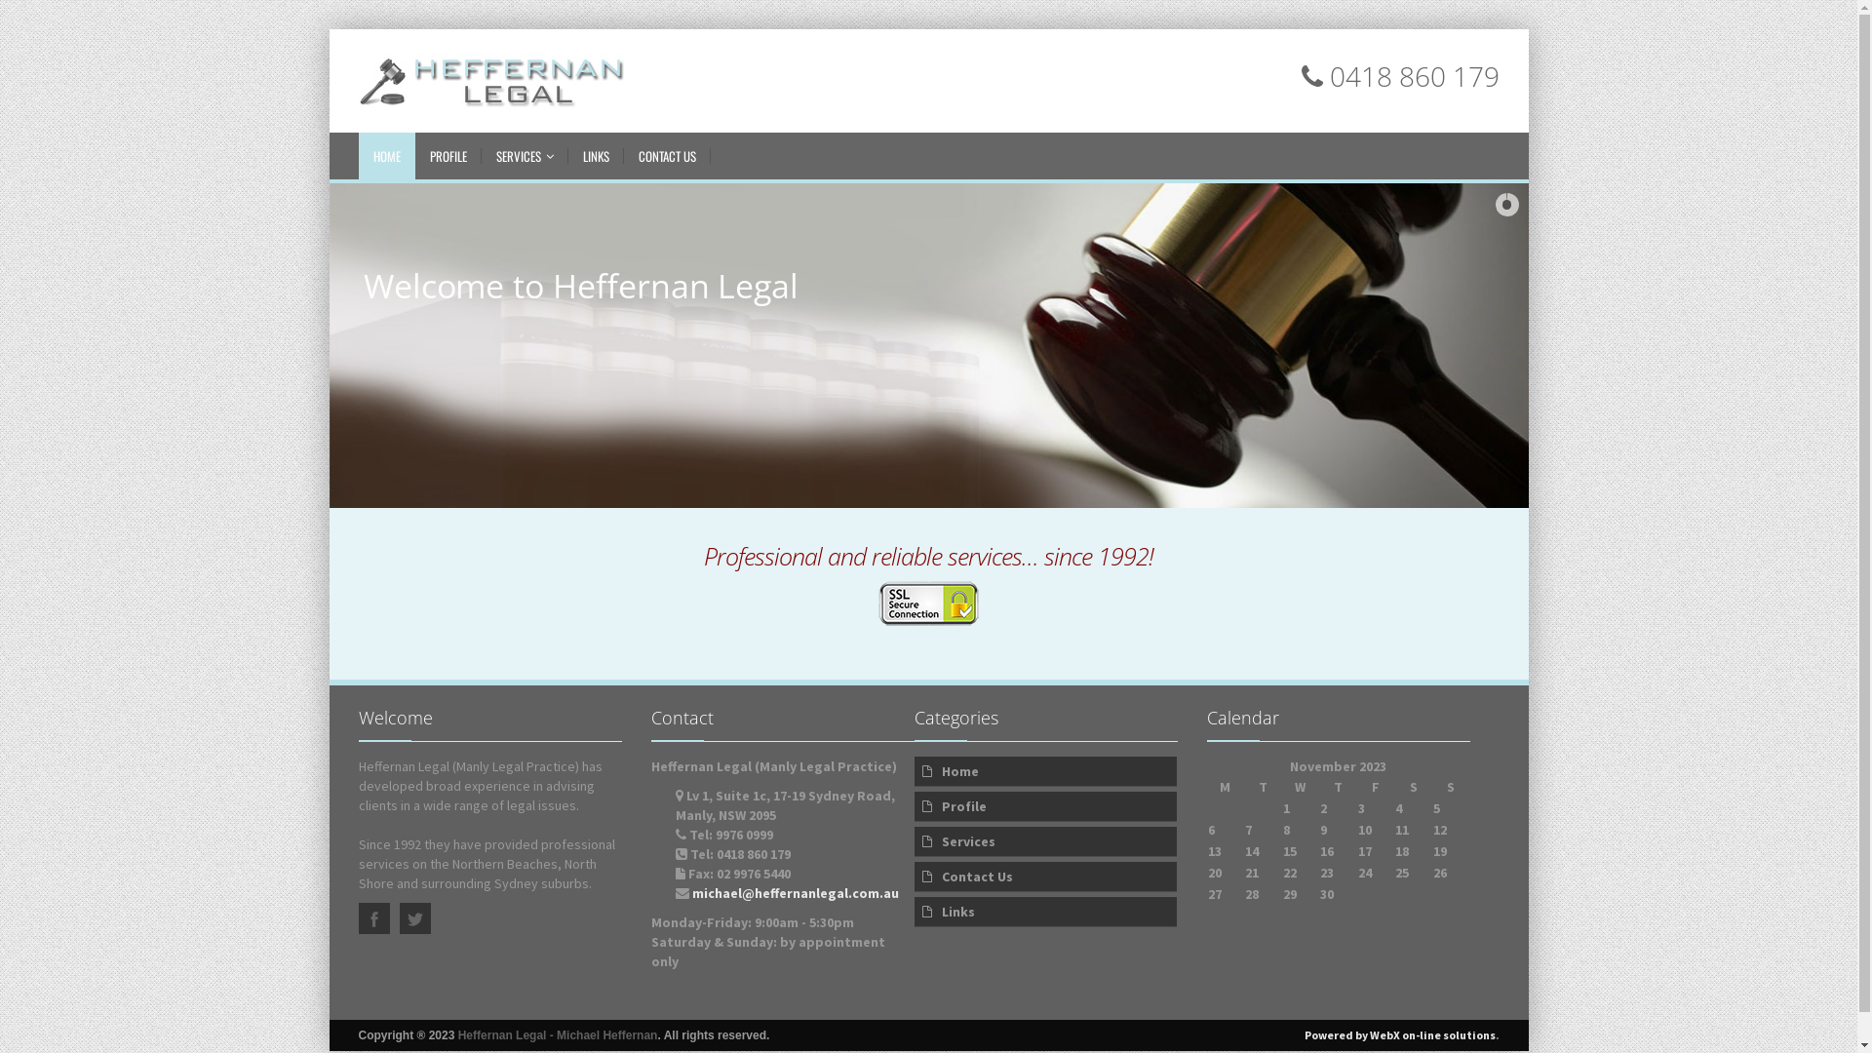 This screenshot has height=1053, width=1872. I want to click on manlylegalpractice.com.au, so click(503, 81).